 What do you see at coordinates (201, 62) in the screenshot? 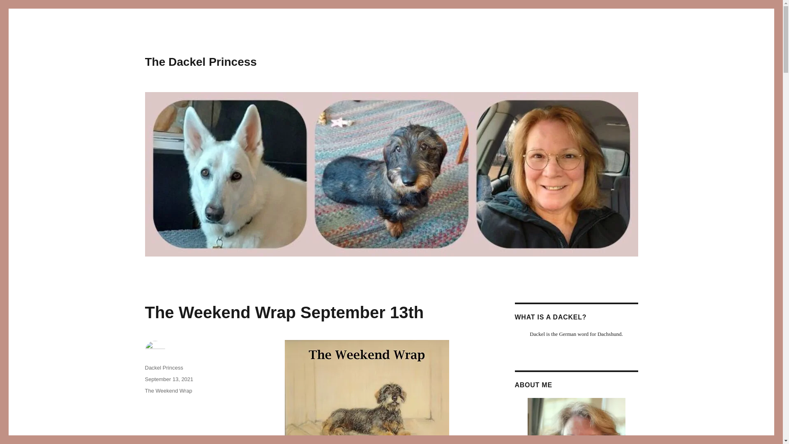
I see `The Dackel Princess` at bounding box center [201, 62].